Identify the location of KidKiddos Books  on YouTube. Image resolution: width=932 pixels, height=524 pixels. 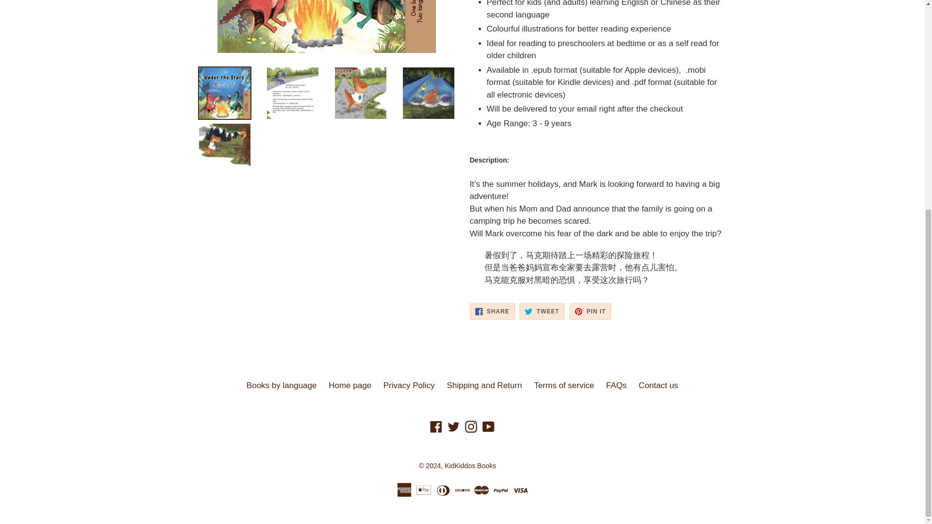
(488, 426).